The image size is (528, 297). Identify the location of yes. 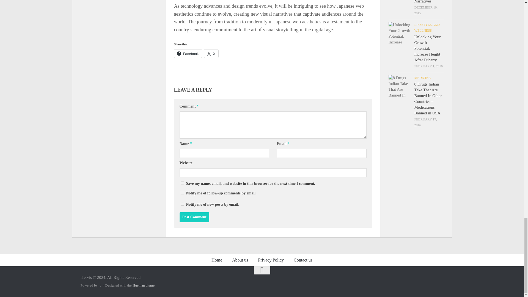
(182, 183).